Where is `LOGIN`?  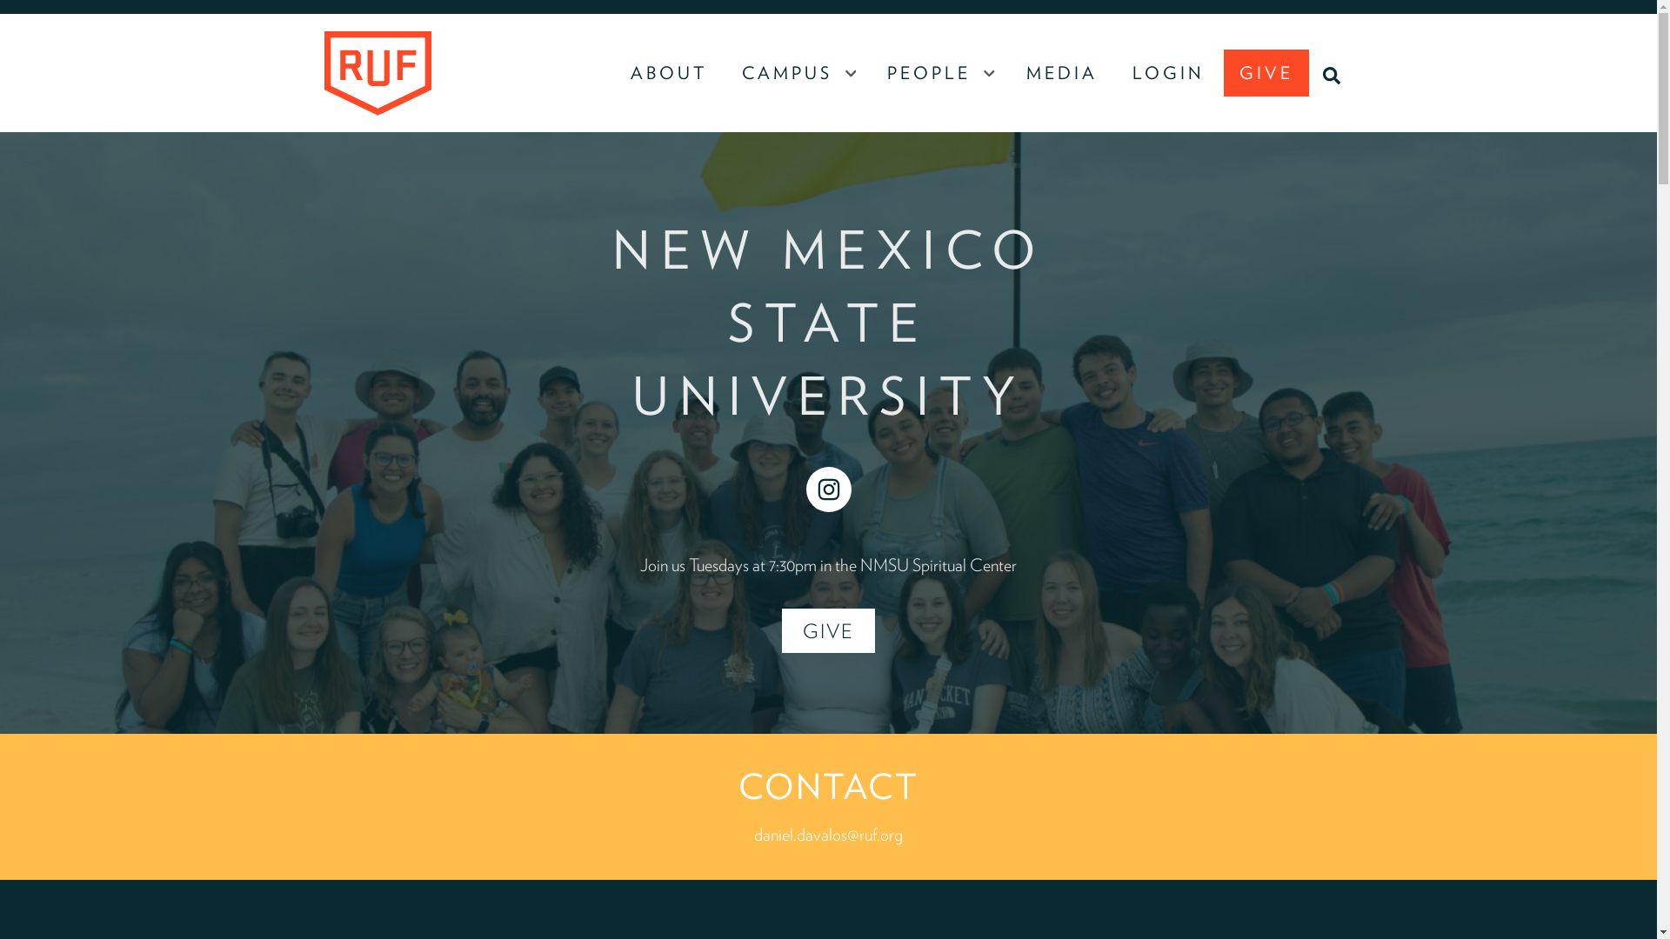 LOGIN is located at coordinates (1169, 73).